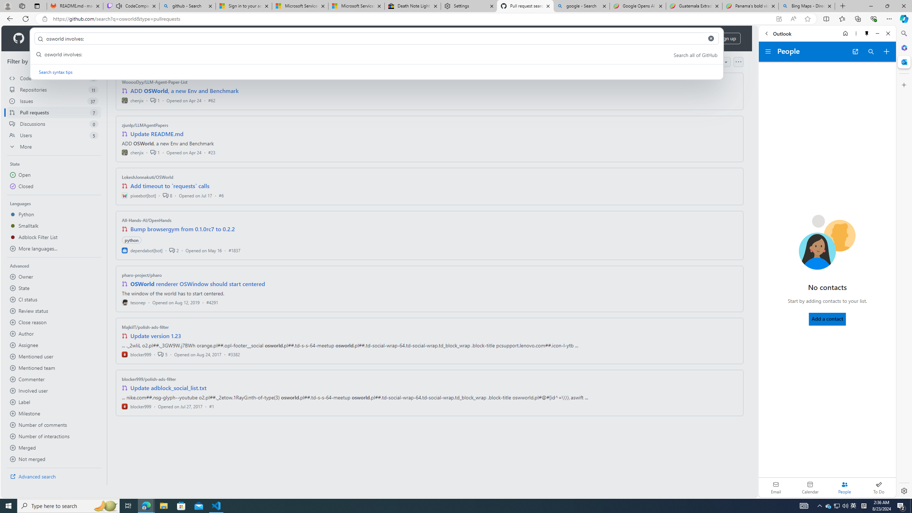 The height and width of the screenshot is (513, 912). I want to click on #62, so click(212, 100).